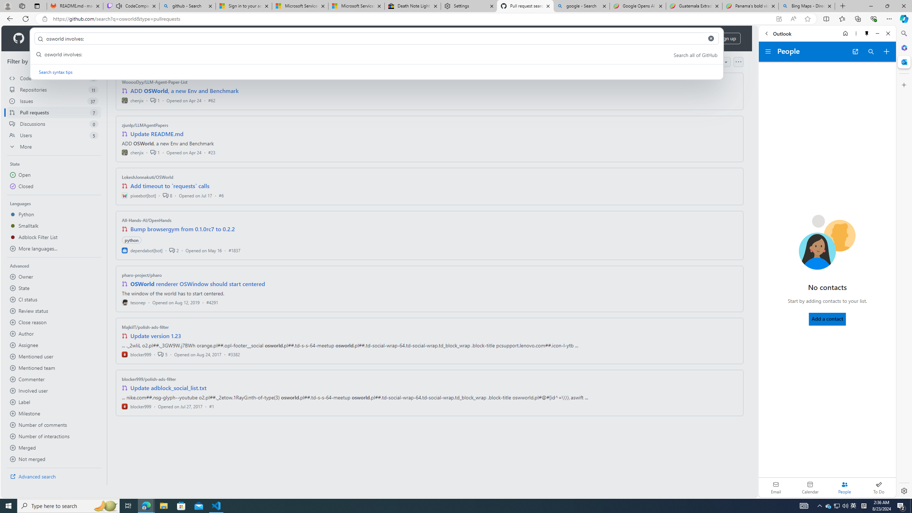 The height and width of the screenshot is (513, 912). I want to click on #62, so click(212, 100).